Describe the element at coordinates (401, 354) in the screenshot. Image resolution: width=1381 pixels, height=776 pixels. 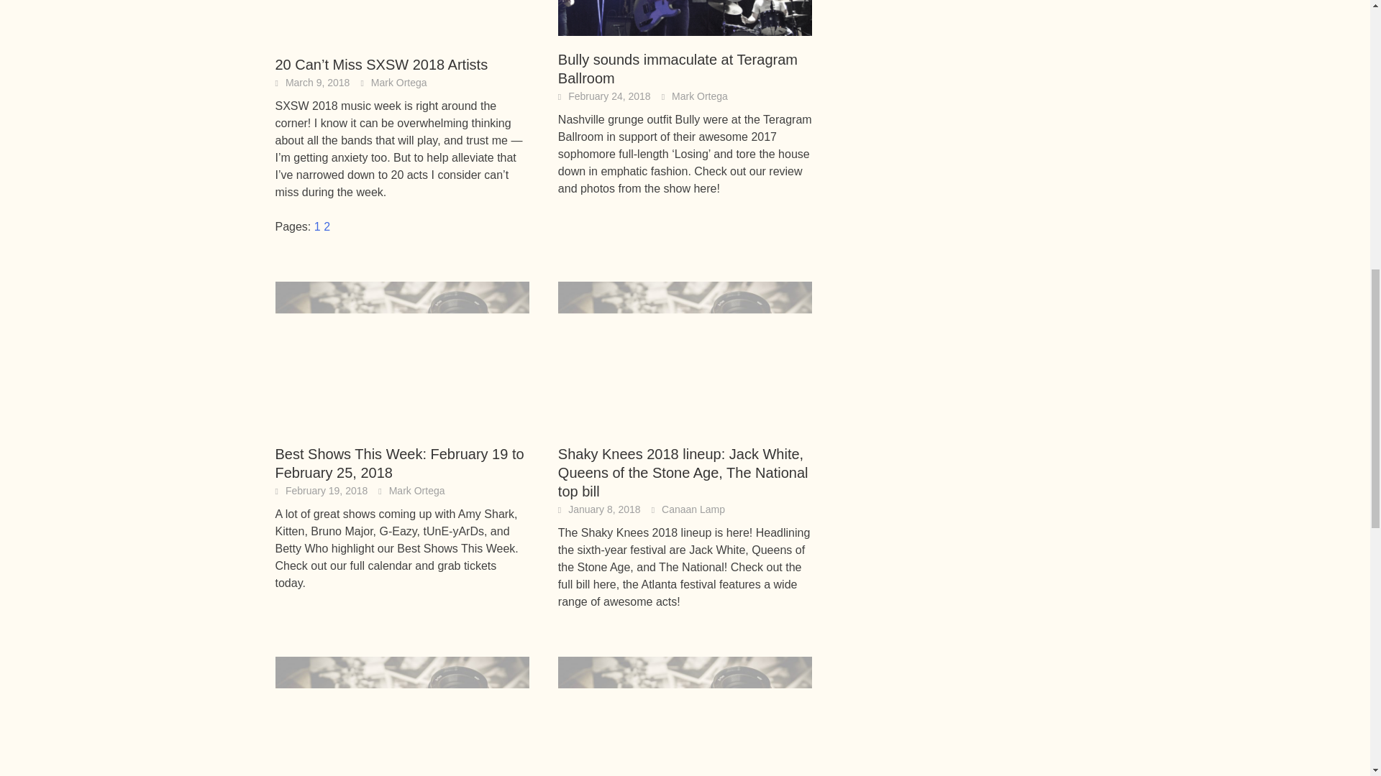
I see `Best Shows This Week: February 19 to February 25, 2018` at that location.